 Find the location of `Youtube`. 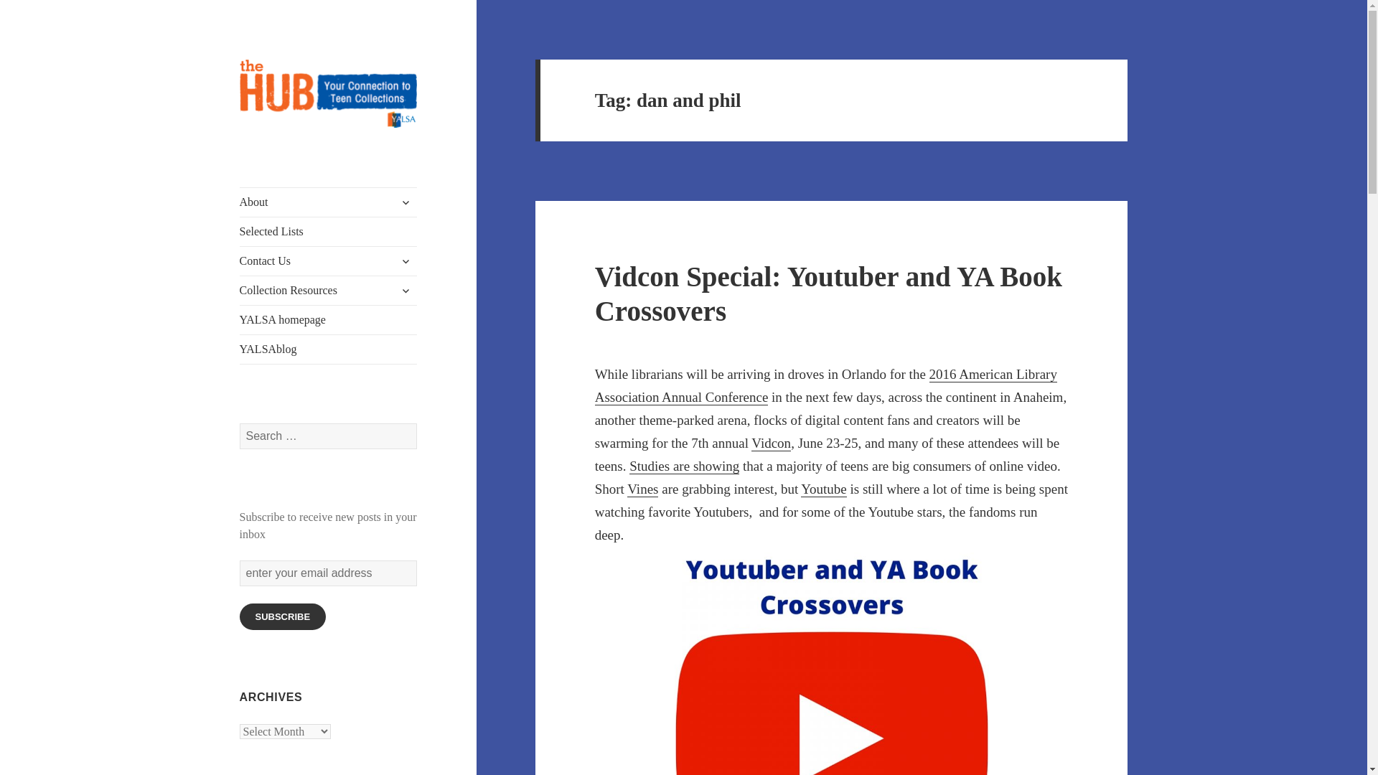

Youtube is located at coordinates (824, 489).